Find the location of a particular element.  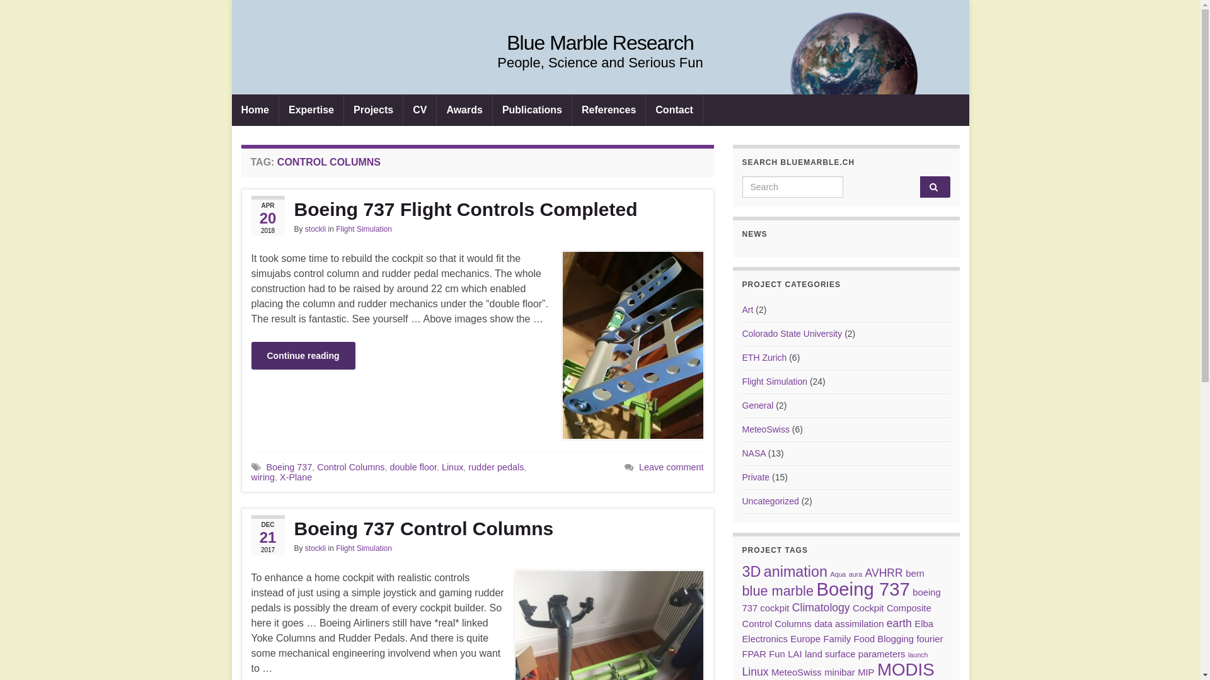

Europe is located at coordinates (805, 639).